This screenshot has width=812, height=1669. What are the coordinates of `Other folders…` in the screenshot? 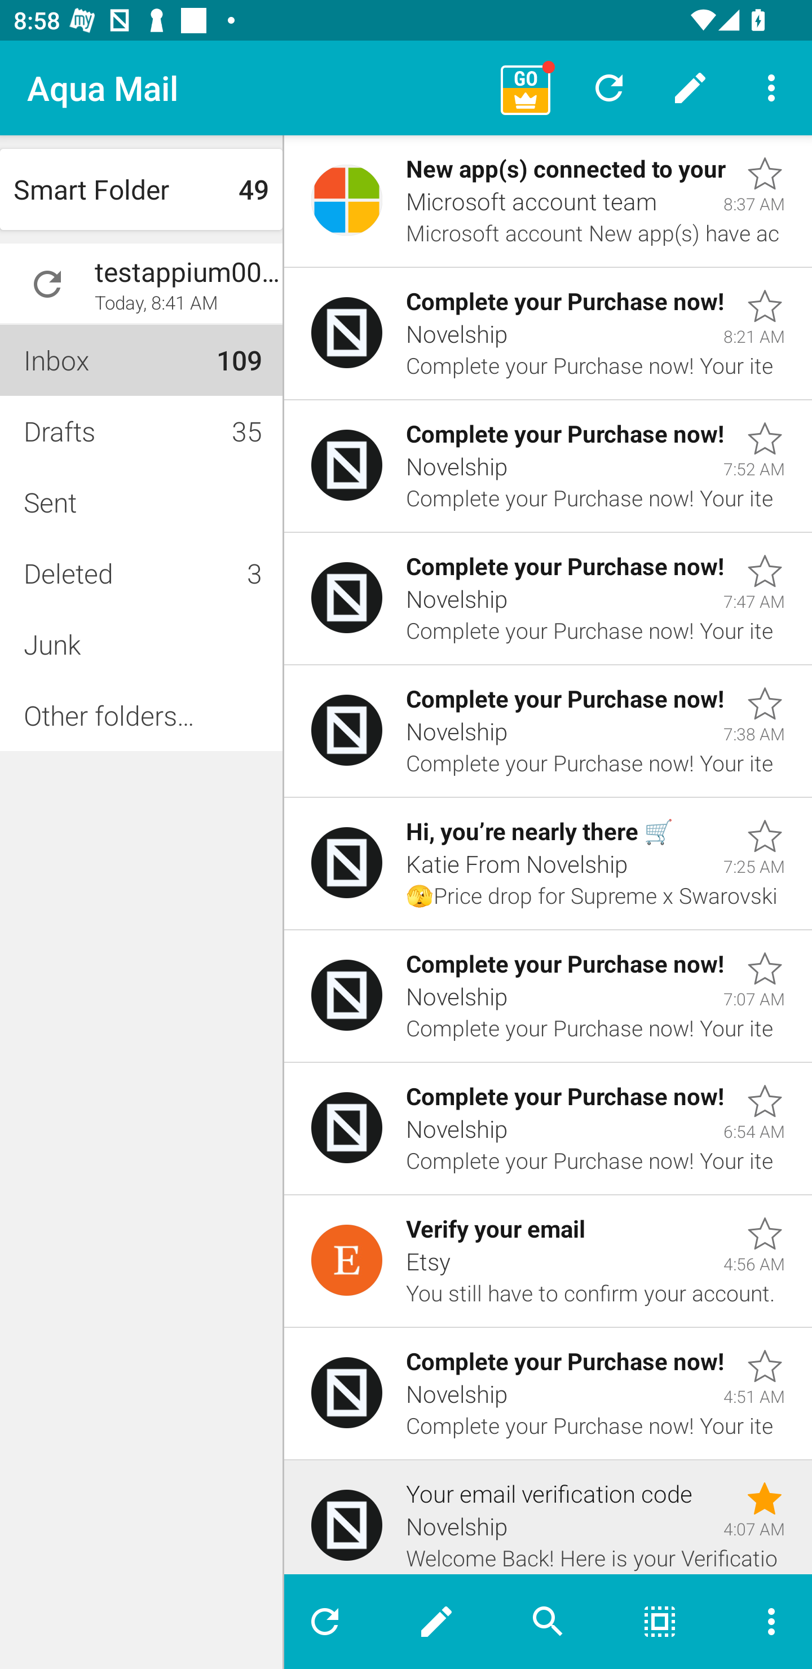 It's located at (141, 715).